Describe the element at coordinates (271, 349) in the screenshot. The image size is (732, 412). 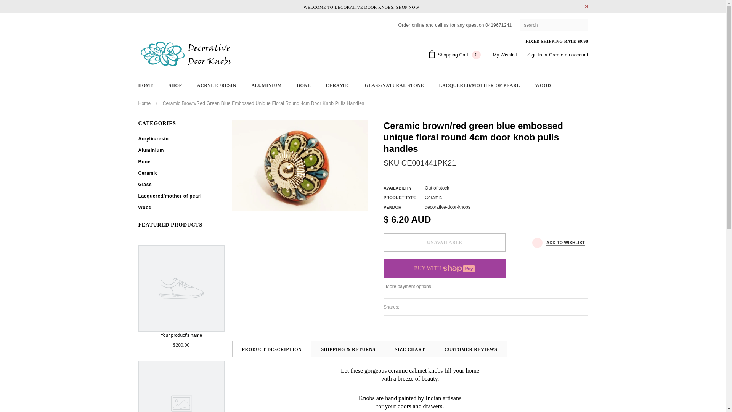
I see `PRODUCT DESCRIPTION` at that location.